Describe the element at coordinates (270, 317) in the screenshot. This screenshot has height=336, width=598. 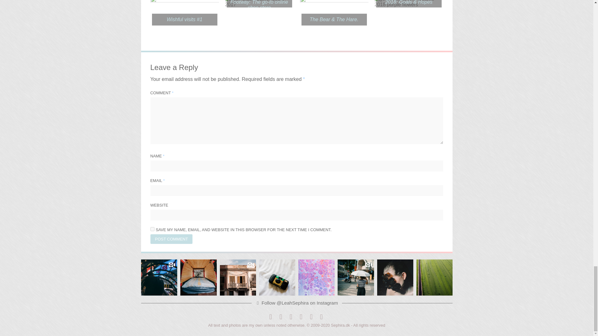
I see `Facebook` at that location.